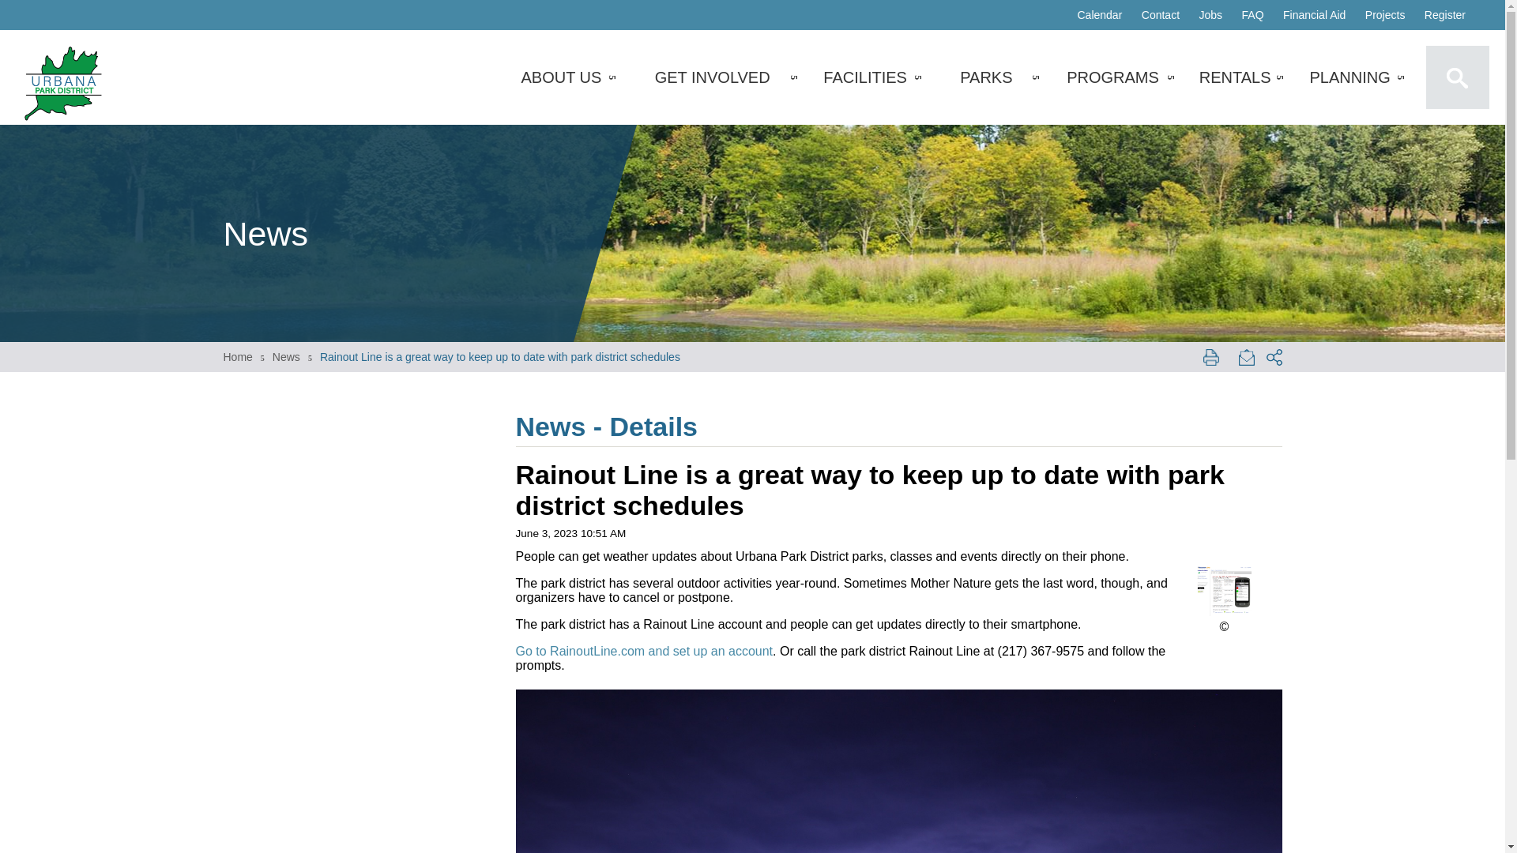  Describe the element at coordinates (1314, 14) in the screenshot. I see `Financial Aid` at that location.